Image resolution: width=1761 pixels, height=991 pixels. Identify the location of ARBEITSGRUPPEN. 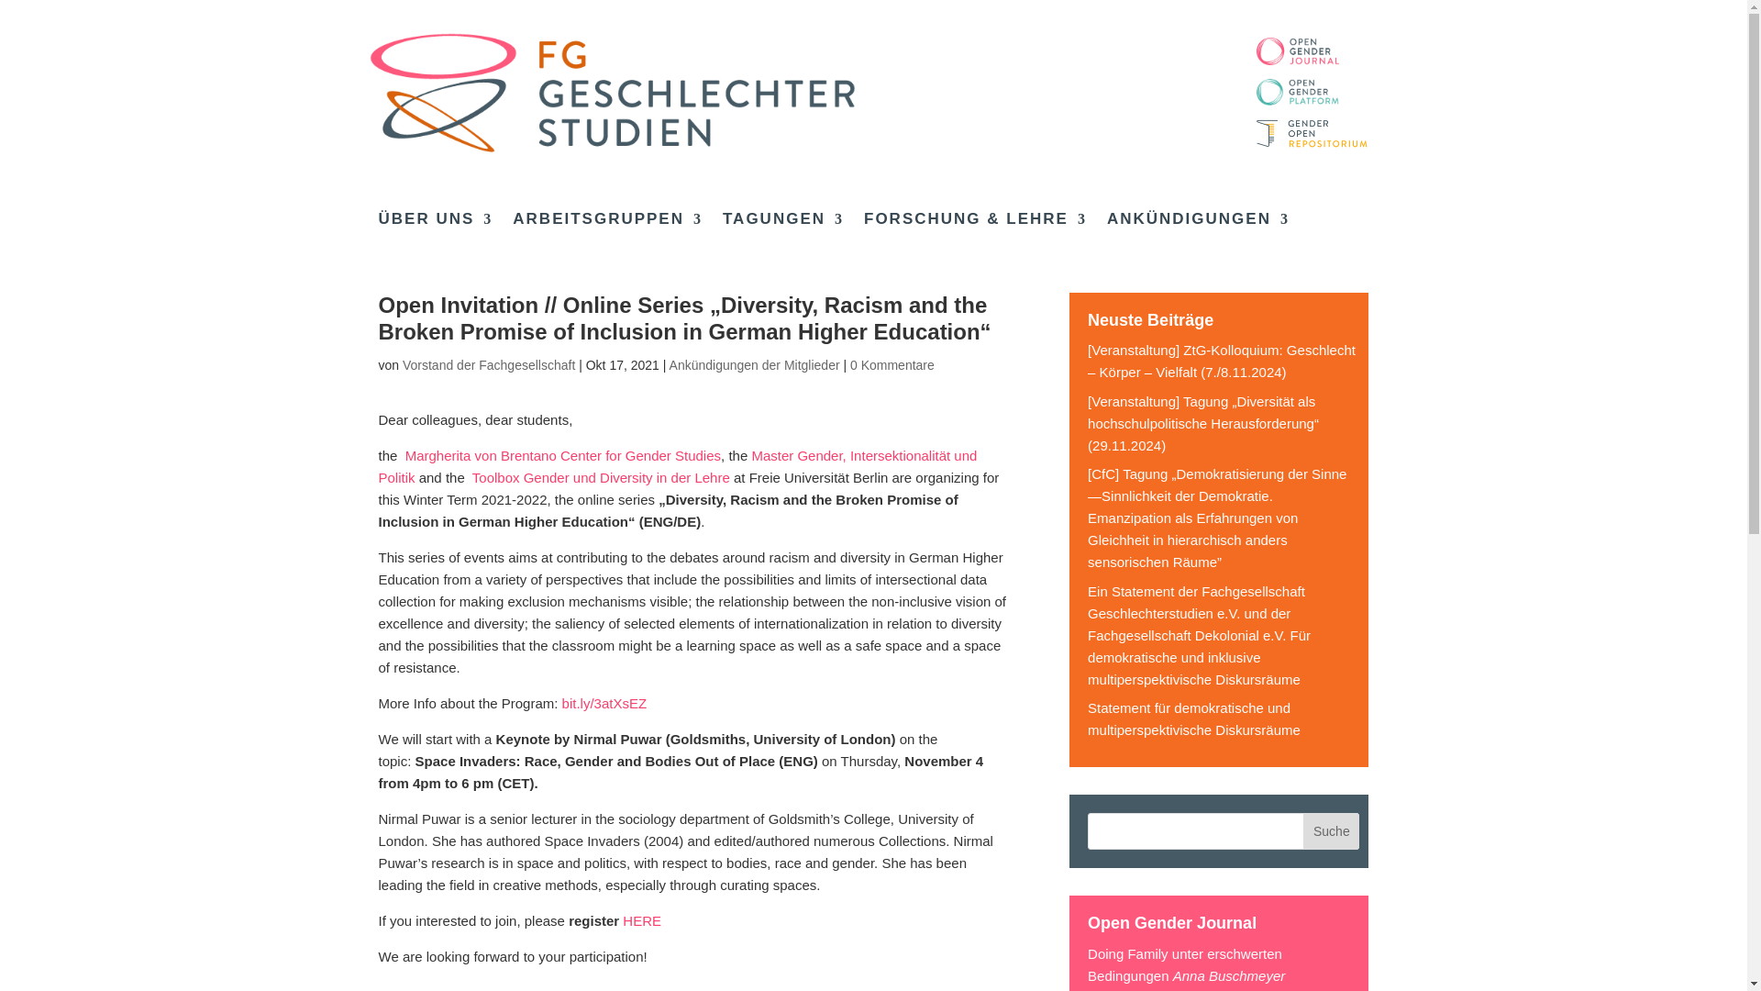
(607, 222).